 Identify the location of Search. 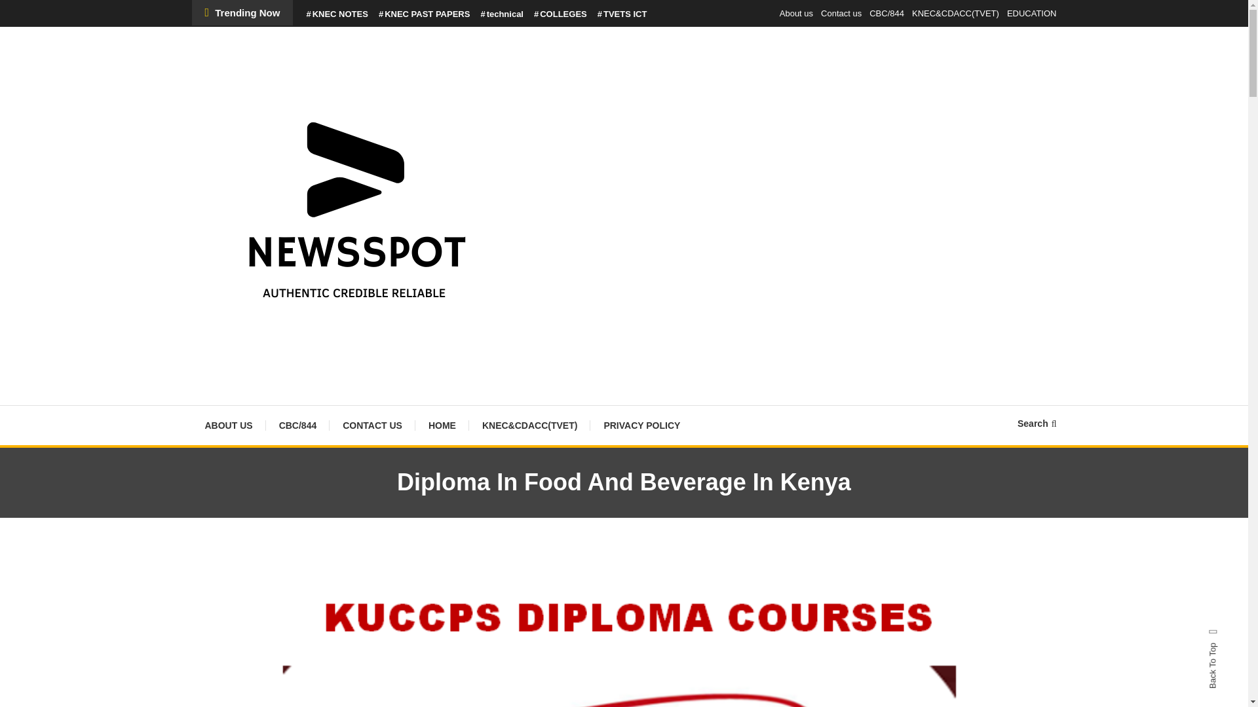
(1037, 423).